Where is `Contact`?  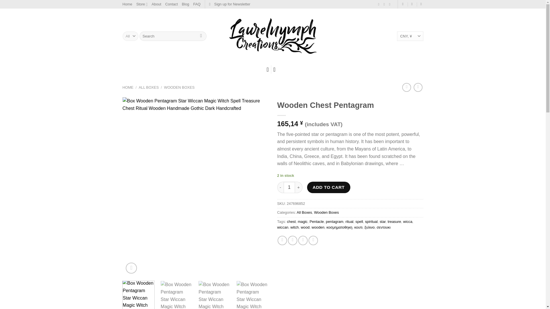
Contact is located at coordinates (171, 4).